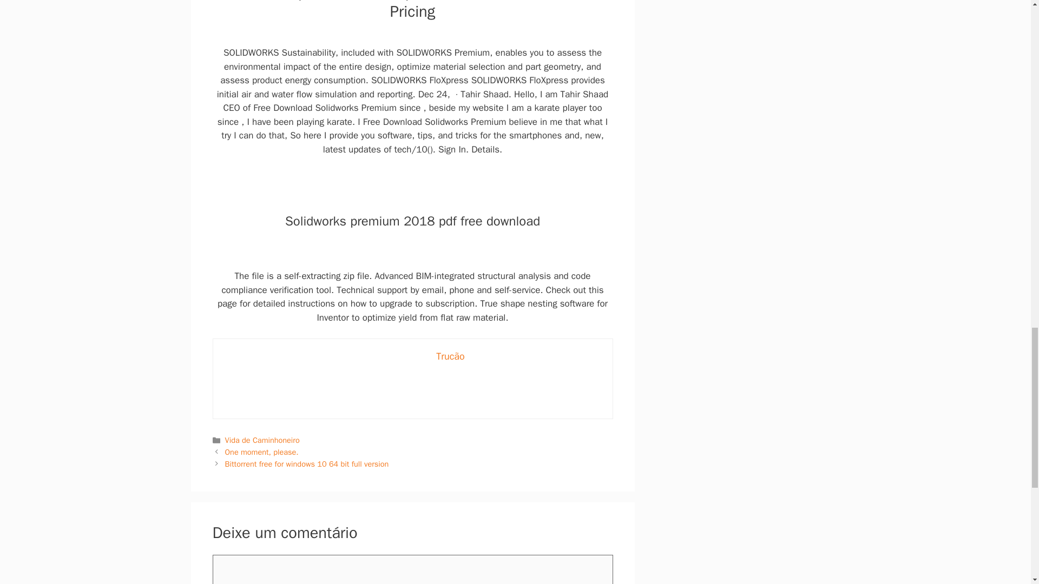  What do you see at coordinates (262, 452) in the screenshot?
I see `One moment, please.` at bounding box center [262, 452].